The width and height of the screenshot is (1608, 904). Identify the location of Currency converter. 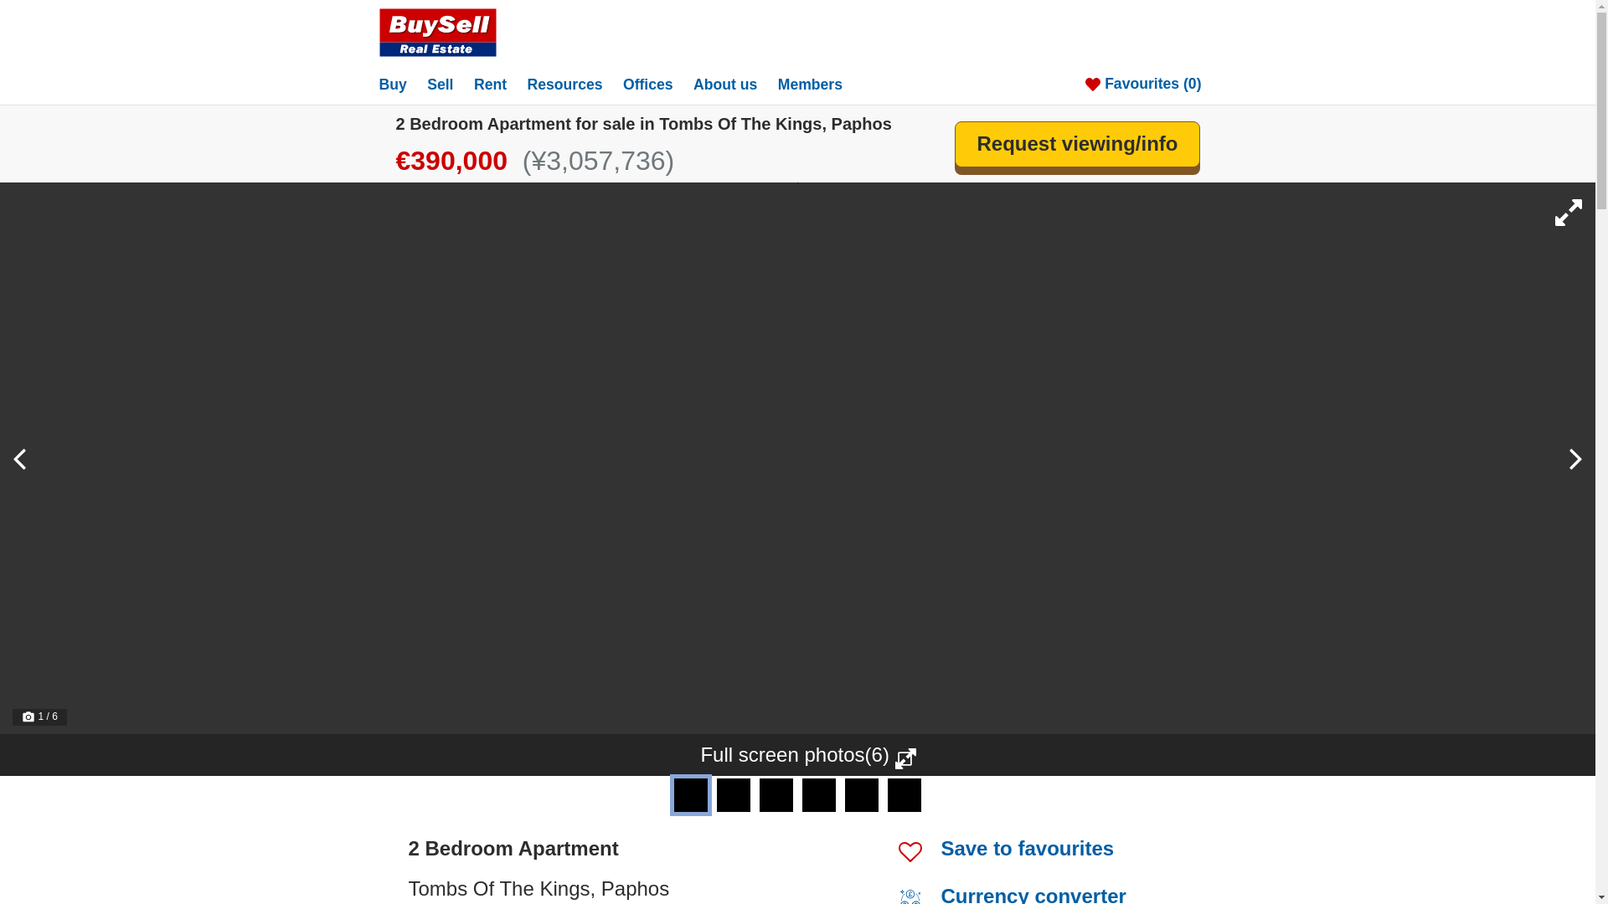
(1033, 894).